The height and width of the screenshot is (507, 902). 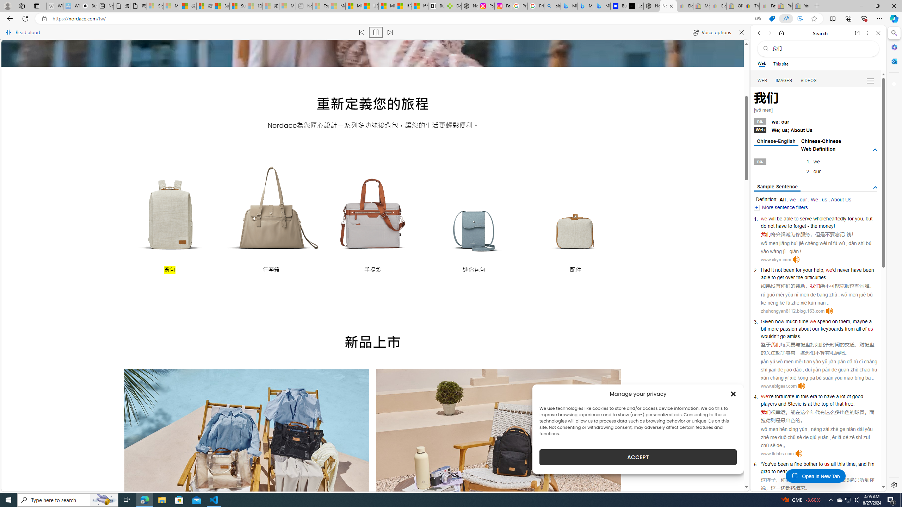 What do you see at coordinates (793, 336) in the screenshot?
I see `amiss` at bounding box center [793, 336].